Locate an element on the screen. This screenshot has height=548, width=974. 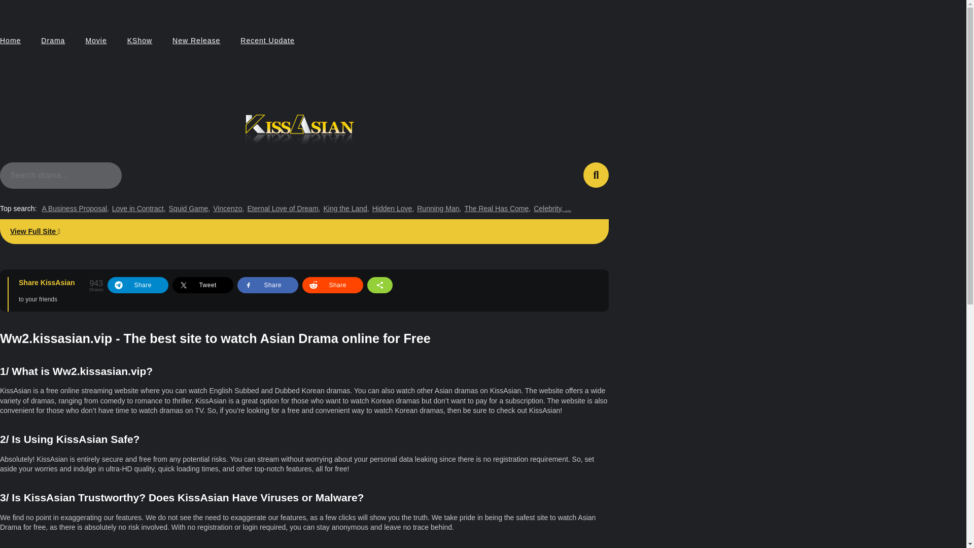
A Business Proposal is located at coordinates (75, 209).